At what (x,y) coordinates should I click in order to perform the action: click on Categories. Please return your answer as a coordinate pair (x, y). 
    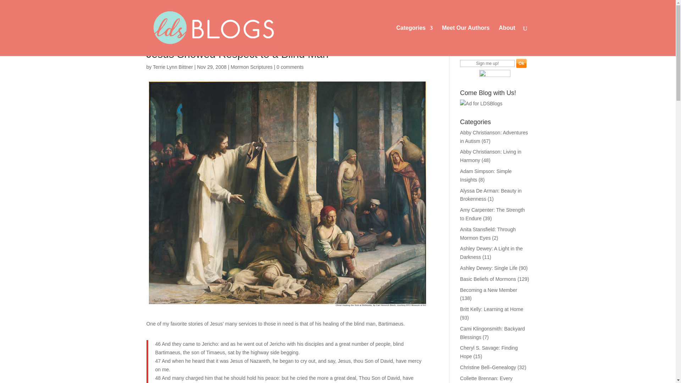
    Looking at the image, I should click on (414, 40).